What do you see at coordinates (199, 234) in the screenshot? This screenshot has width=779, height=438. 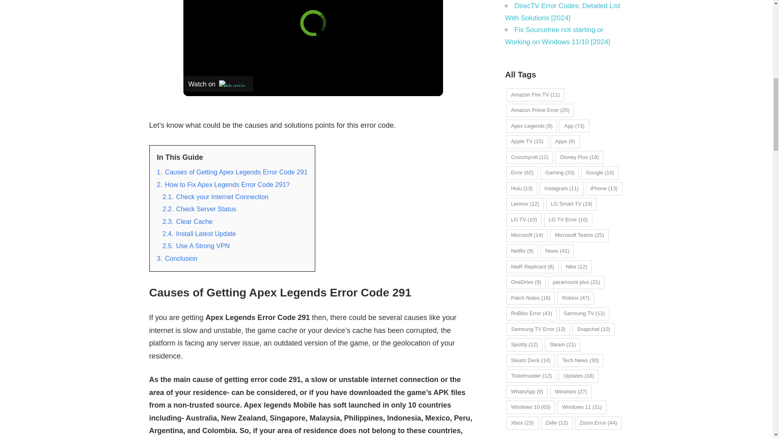 I see `2.4. Install Latest Update` at bounding box center [199, 234].